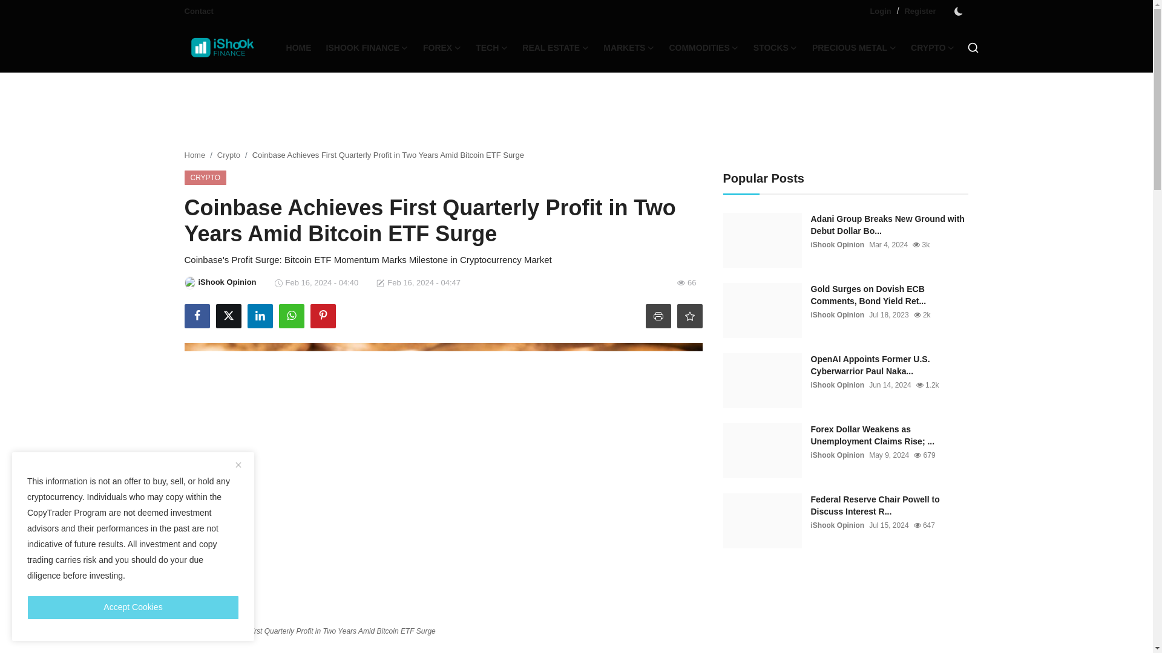  Describe the element at coordinates (198, 11) in the screenshot. I see `Contact` at that location.